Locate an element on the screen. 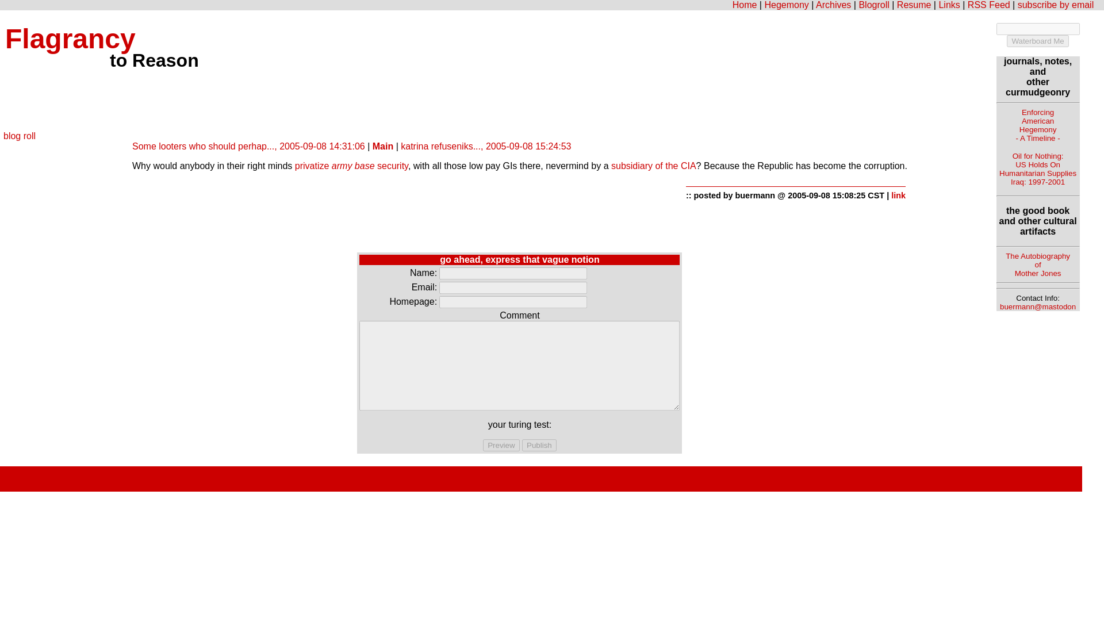  Publish is located at coordinates (539, 445).